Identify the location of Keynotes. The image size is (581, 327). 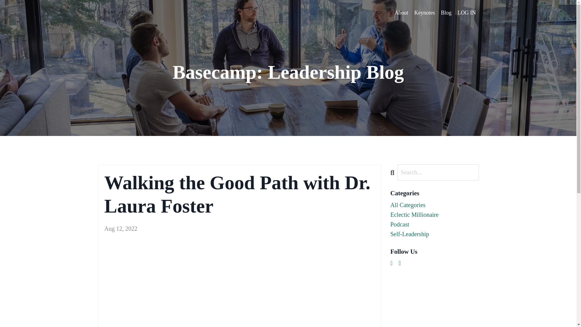
(424, 13).